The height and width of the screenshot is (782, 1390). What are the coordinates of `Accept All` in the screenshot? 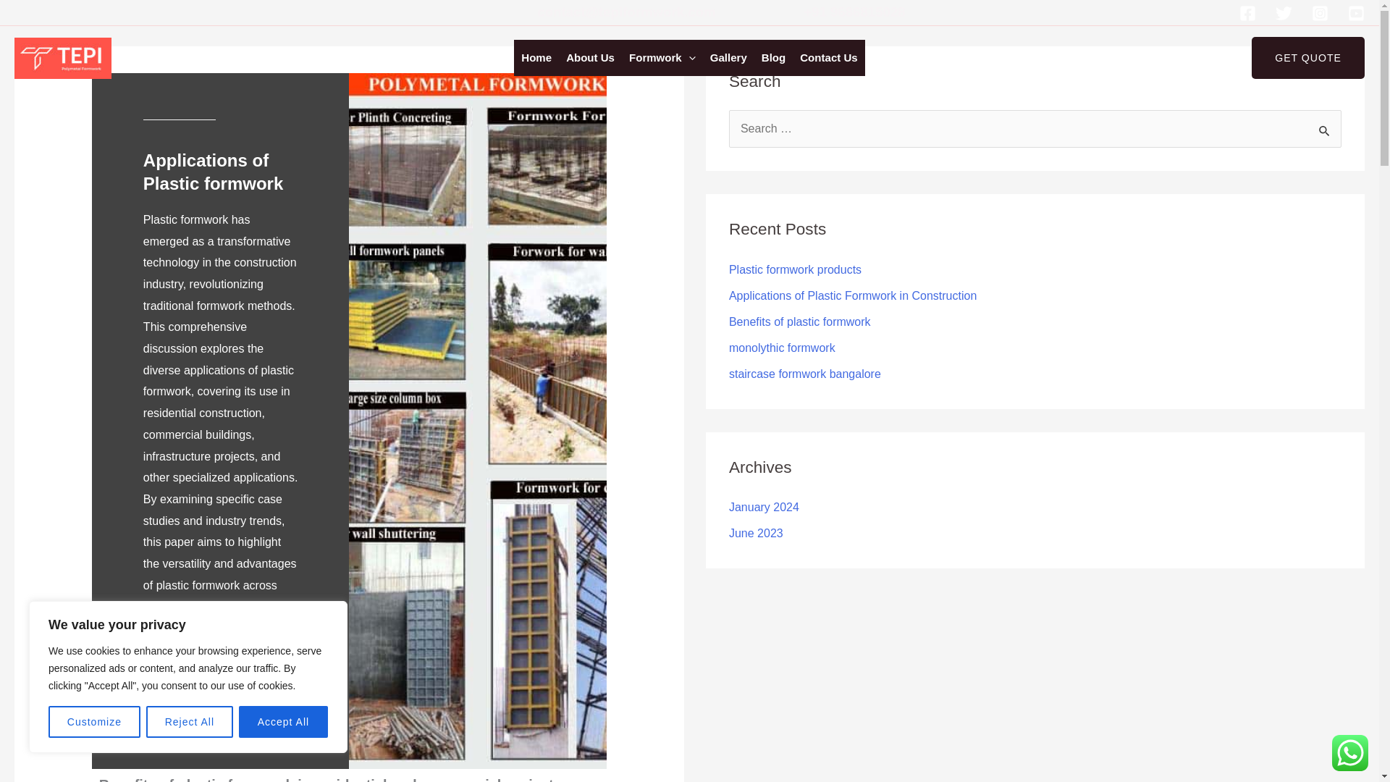 It's located at (284, 722).